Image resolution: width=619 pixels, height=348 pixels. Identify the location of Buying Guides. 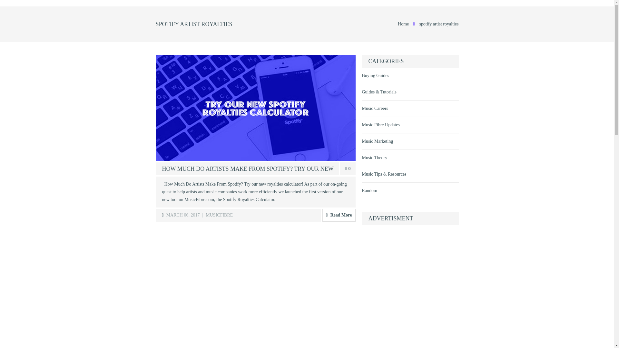
(410, 75).